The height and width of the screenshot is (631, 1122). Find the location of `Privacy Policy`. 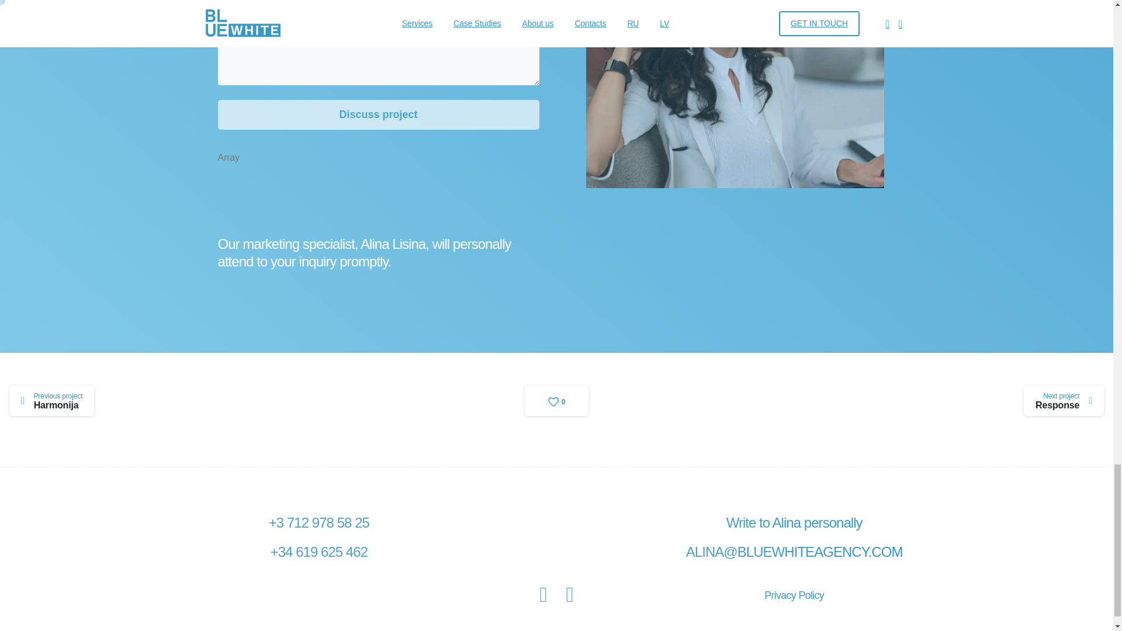

Privacy Policy is located at coordinates (794, 595).